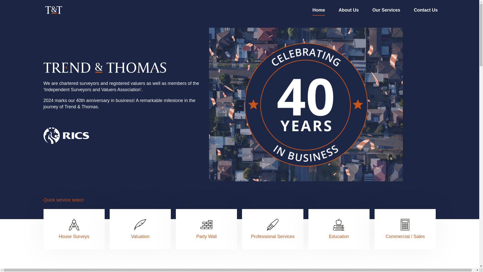 The height and width of the screenshot is (272, 483). Describe the element at coordinates (386, 10) in the screenshot. I see `Our Services` at that location.